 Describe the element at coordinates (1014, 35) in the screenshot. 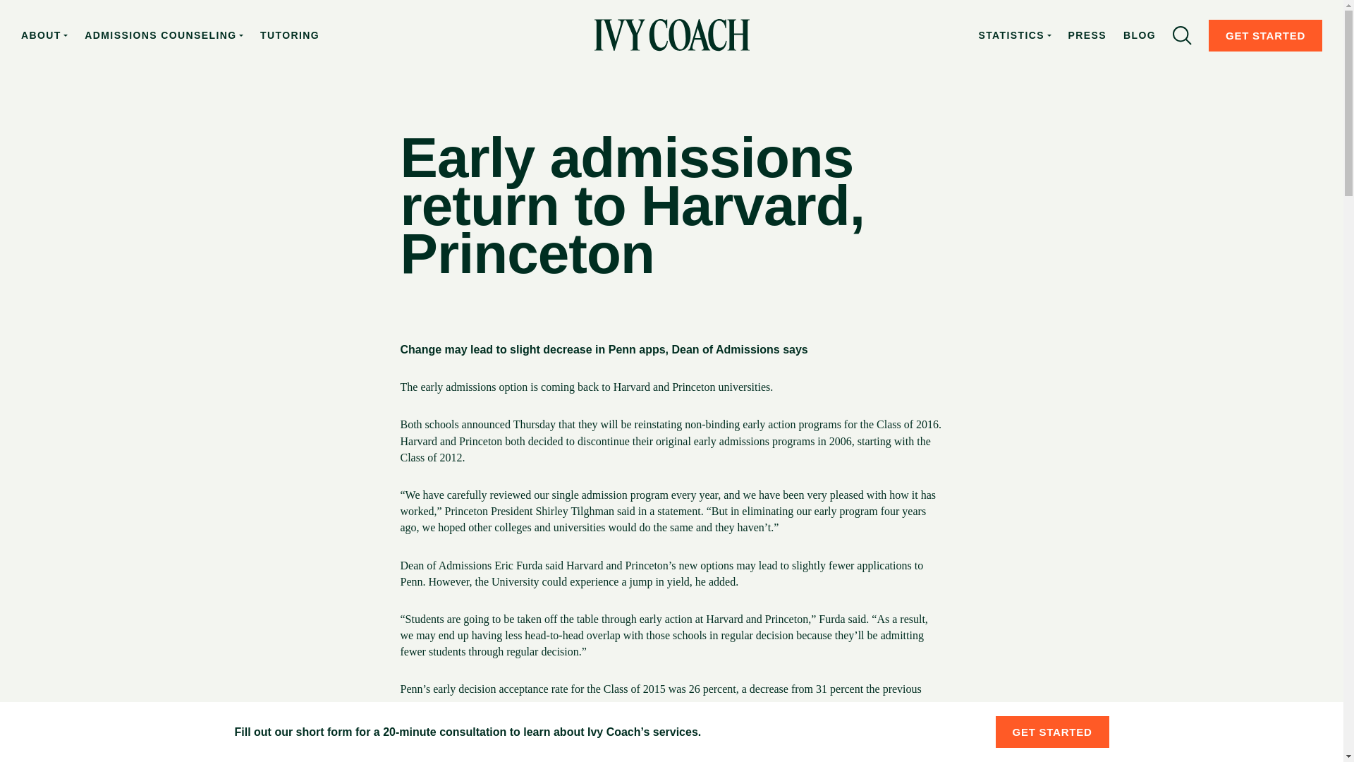

I see `STATISTICS` at that location.